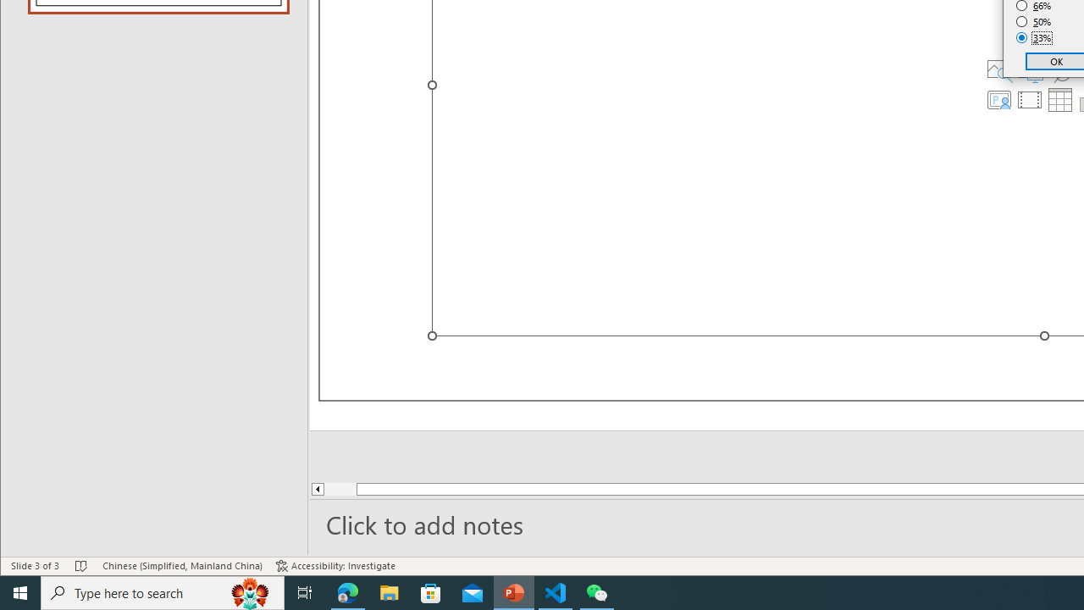  What do you see at coordinates (596, 593) in the screenshot?
I see `WeChat - 1 running window` at bounding box center [596, 593].